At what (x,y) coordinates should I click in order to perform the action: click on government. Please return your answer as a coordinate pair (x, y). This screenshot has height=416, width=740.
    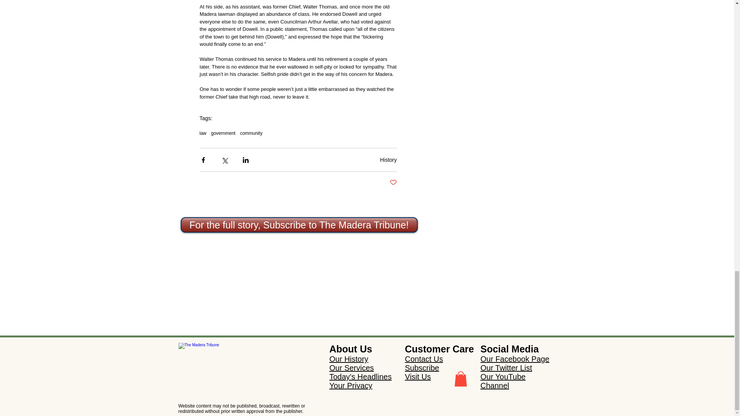
    Looking at the image, I should click on (223, 133).